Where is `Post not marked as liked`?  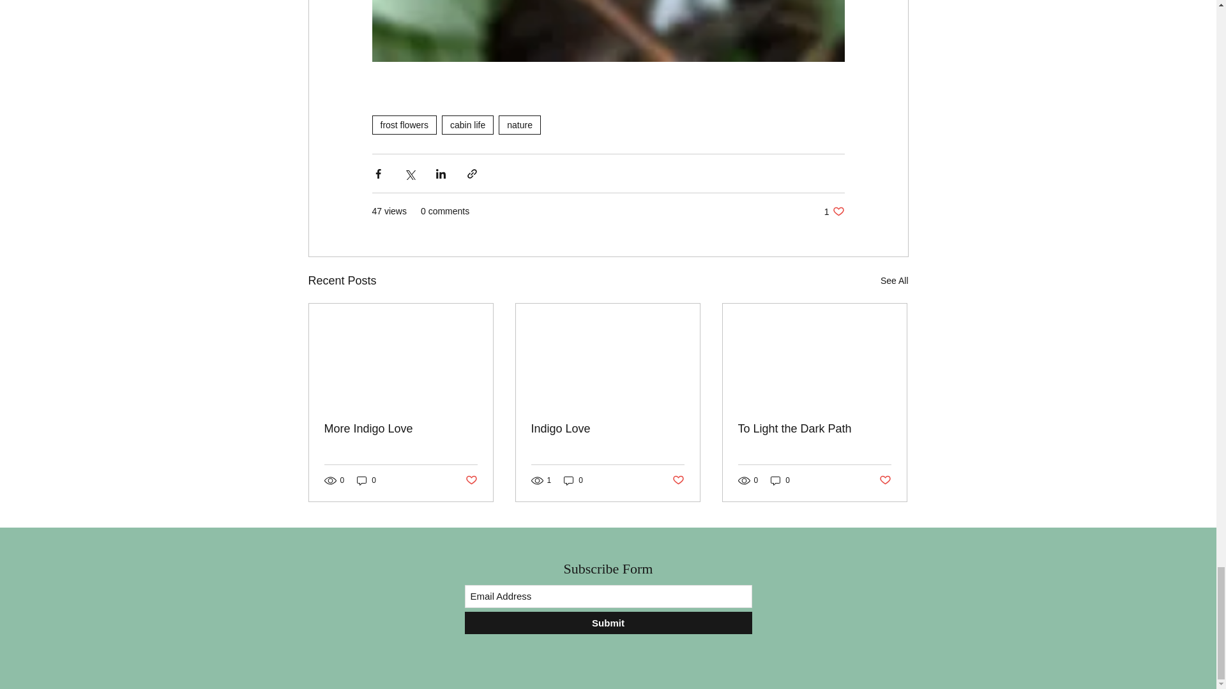
Post not marked as liked is located at coordinates (470, 480).